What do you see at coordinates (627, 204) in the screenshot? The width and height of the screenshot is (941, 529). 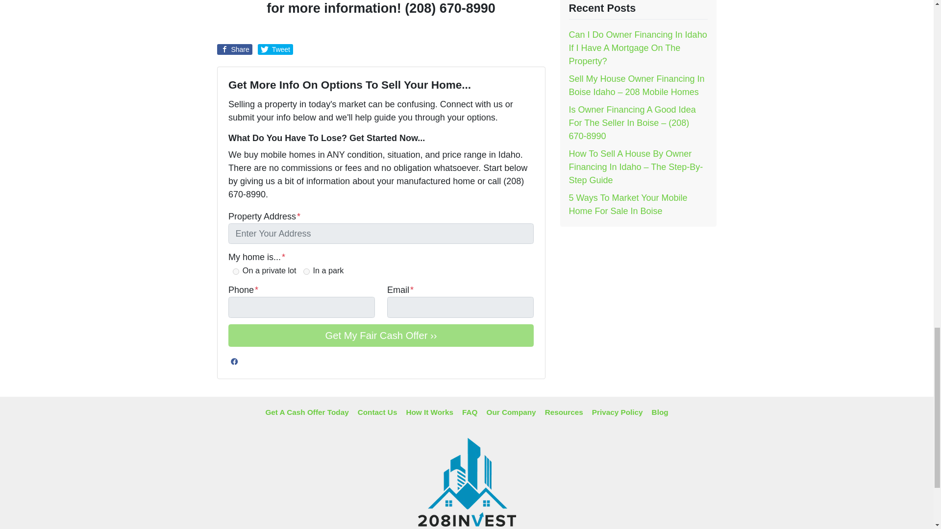 I see `5 Ways To Market Your Mobile Home For Sale In Boise` at bounding box center [627, 204].